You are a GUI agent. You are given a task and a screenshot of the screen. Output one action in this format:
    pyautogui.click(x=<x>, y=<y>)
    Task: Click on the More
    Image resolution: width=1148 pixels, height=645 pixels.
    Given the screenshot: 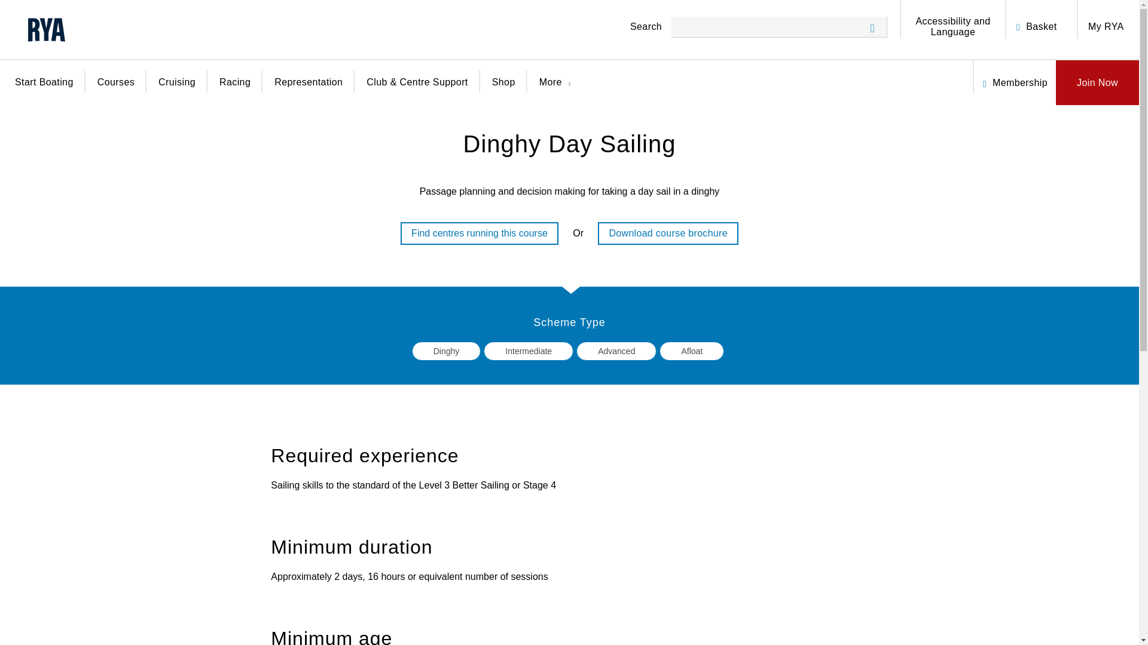 What is the action you would take?
    pyautogui.click(x=558, y=91)
    